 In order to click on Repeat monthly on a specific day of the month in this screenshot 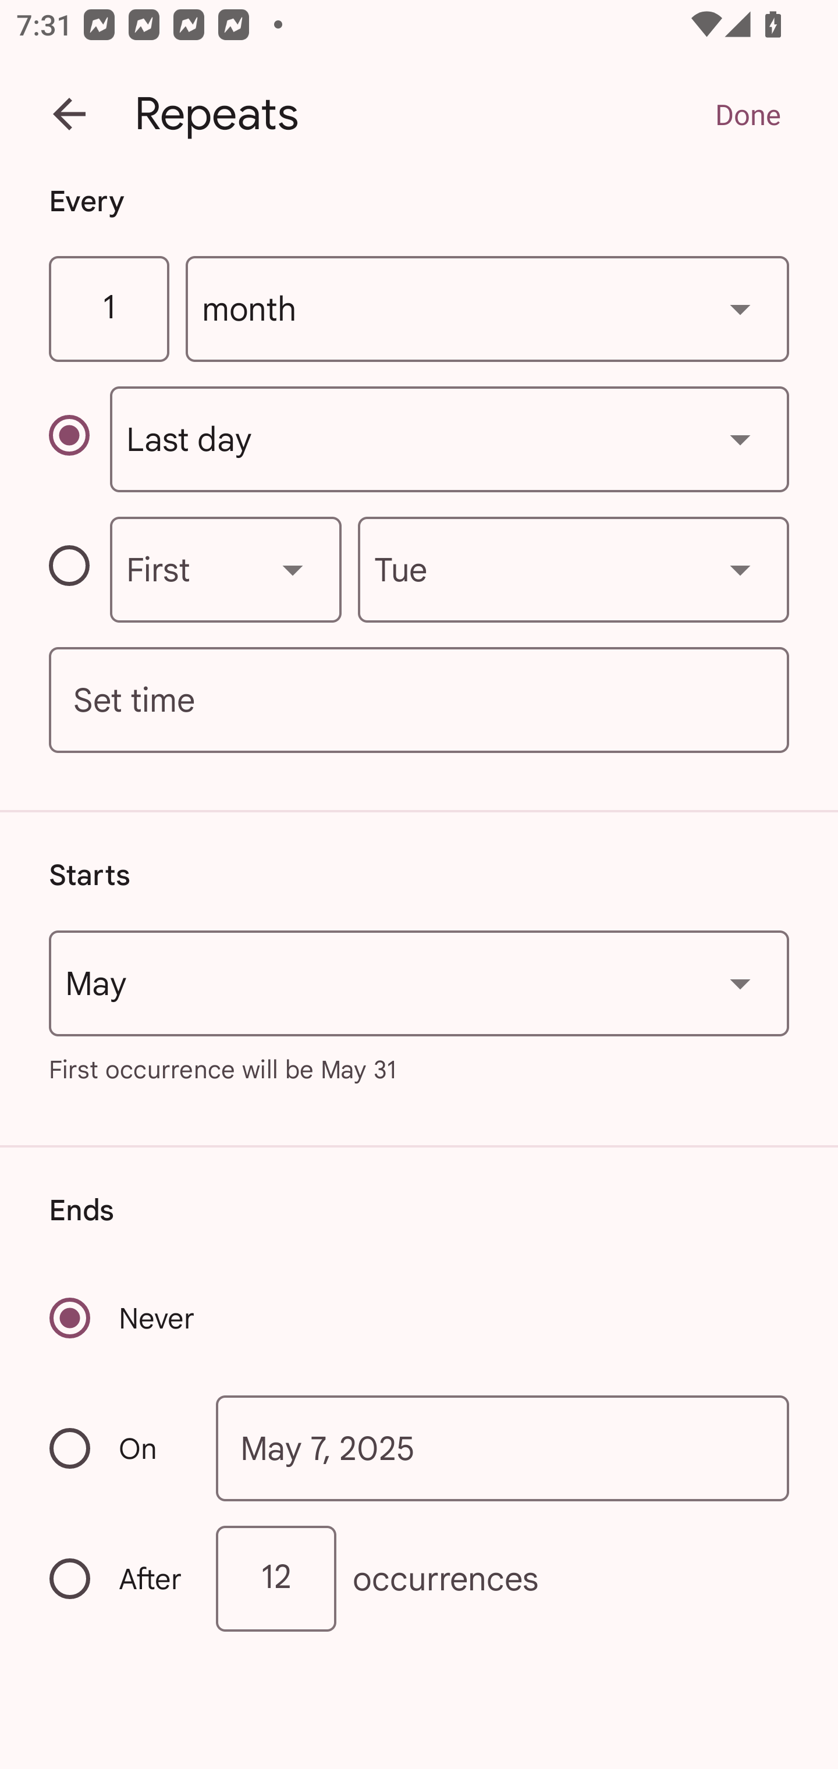, I will do `click(79, 439)`.